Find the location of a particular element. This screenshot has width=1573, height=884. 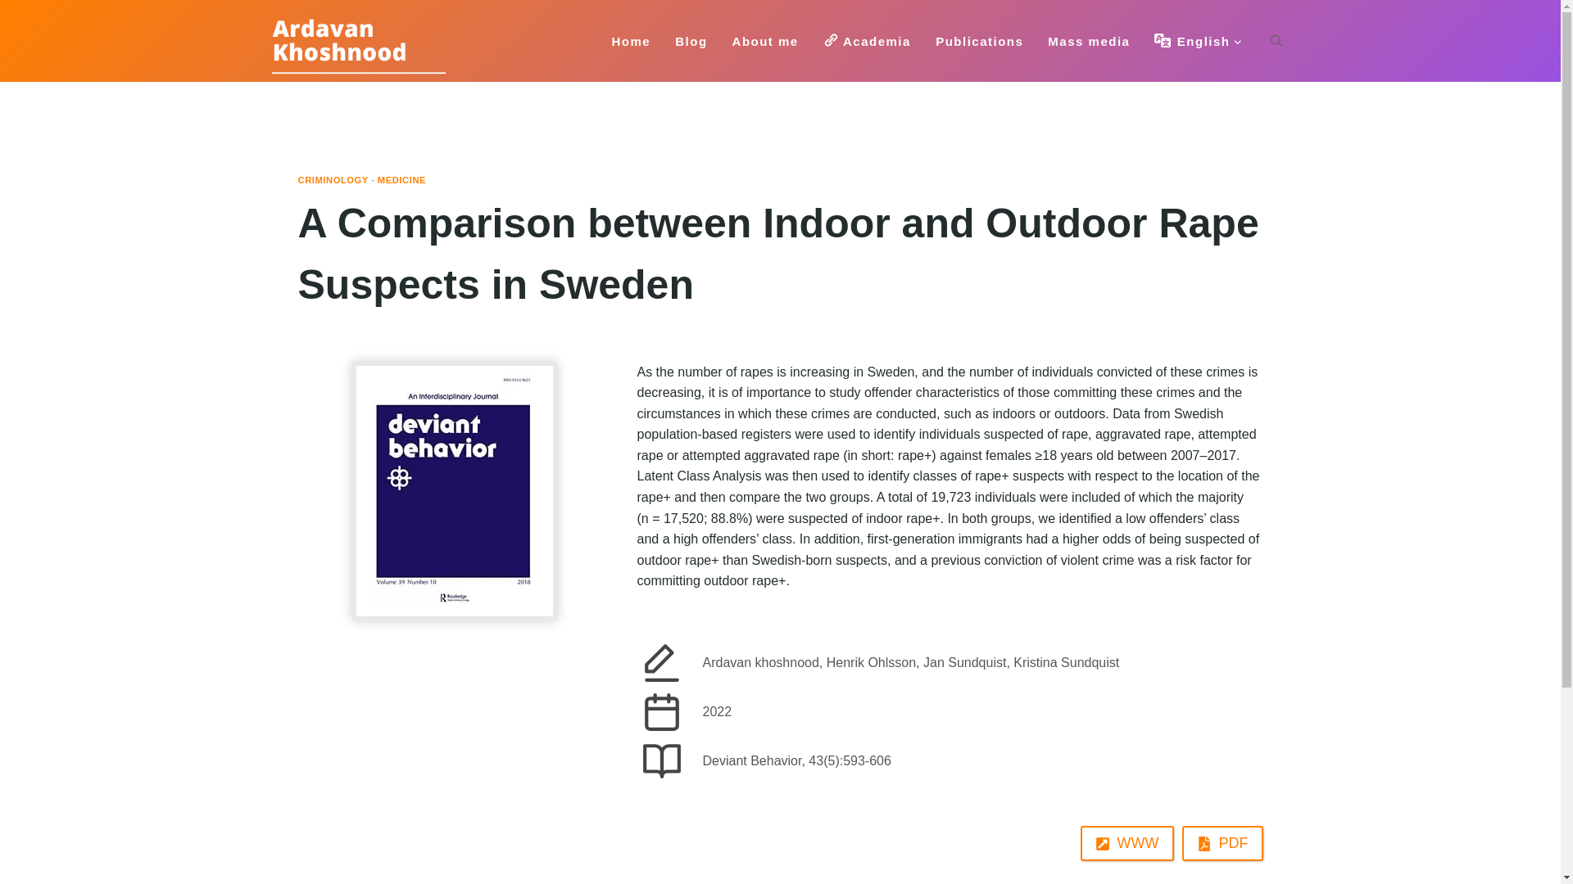

Home is located at coordinates (631, 41).